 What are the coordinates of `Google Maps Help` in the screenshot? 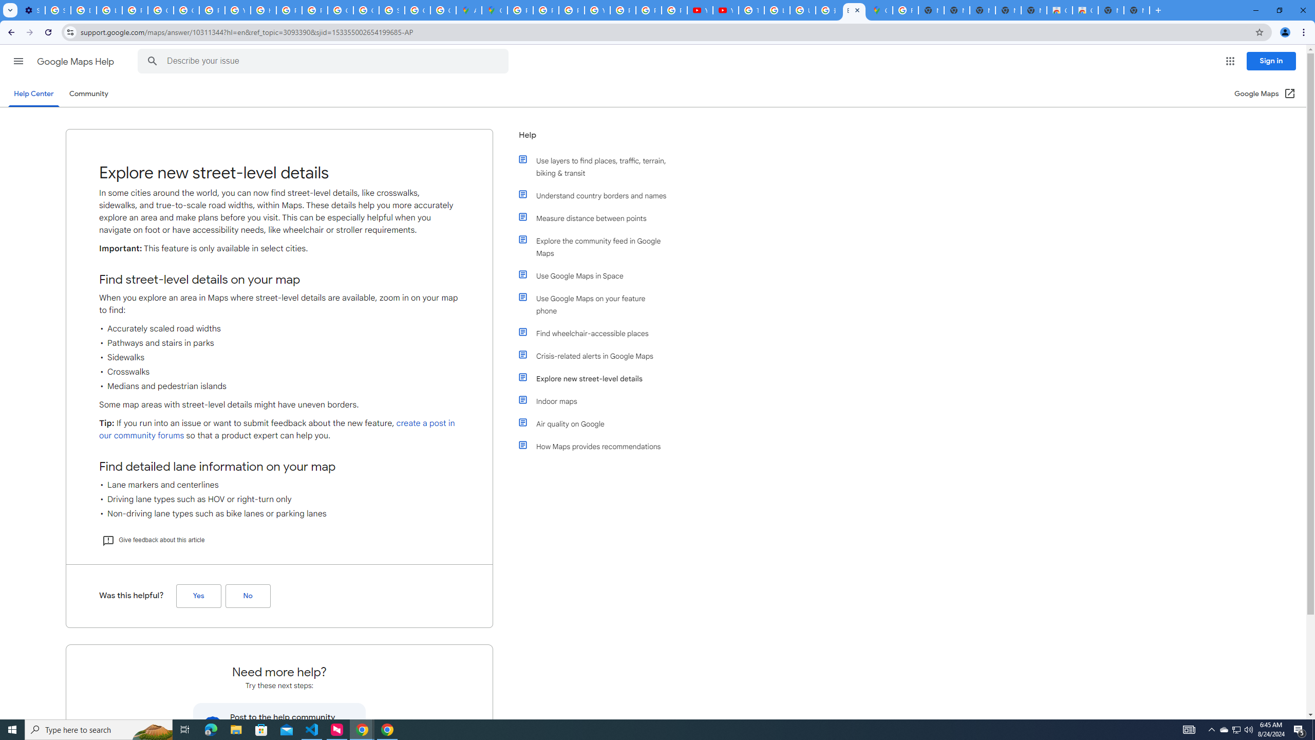 It's located at (77, 62).